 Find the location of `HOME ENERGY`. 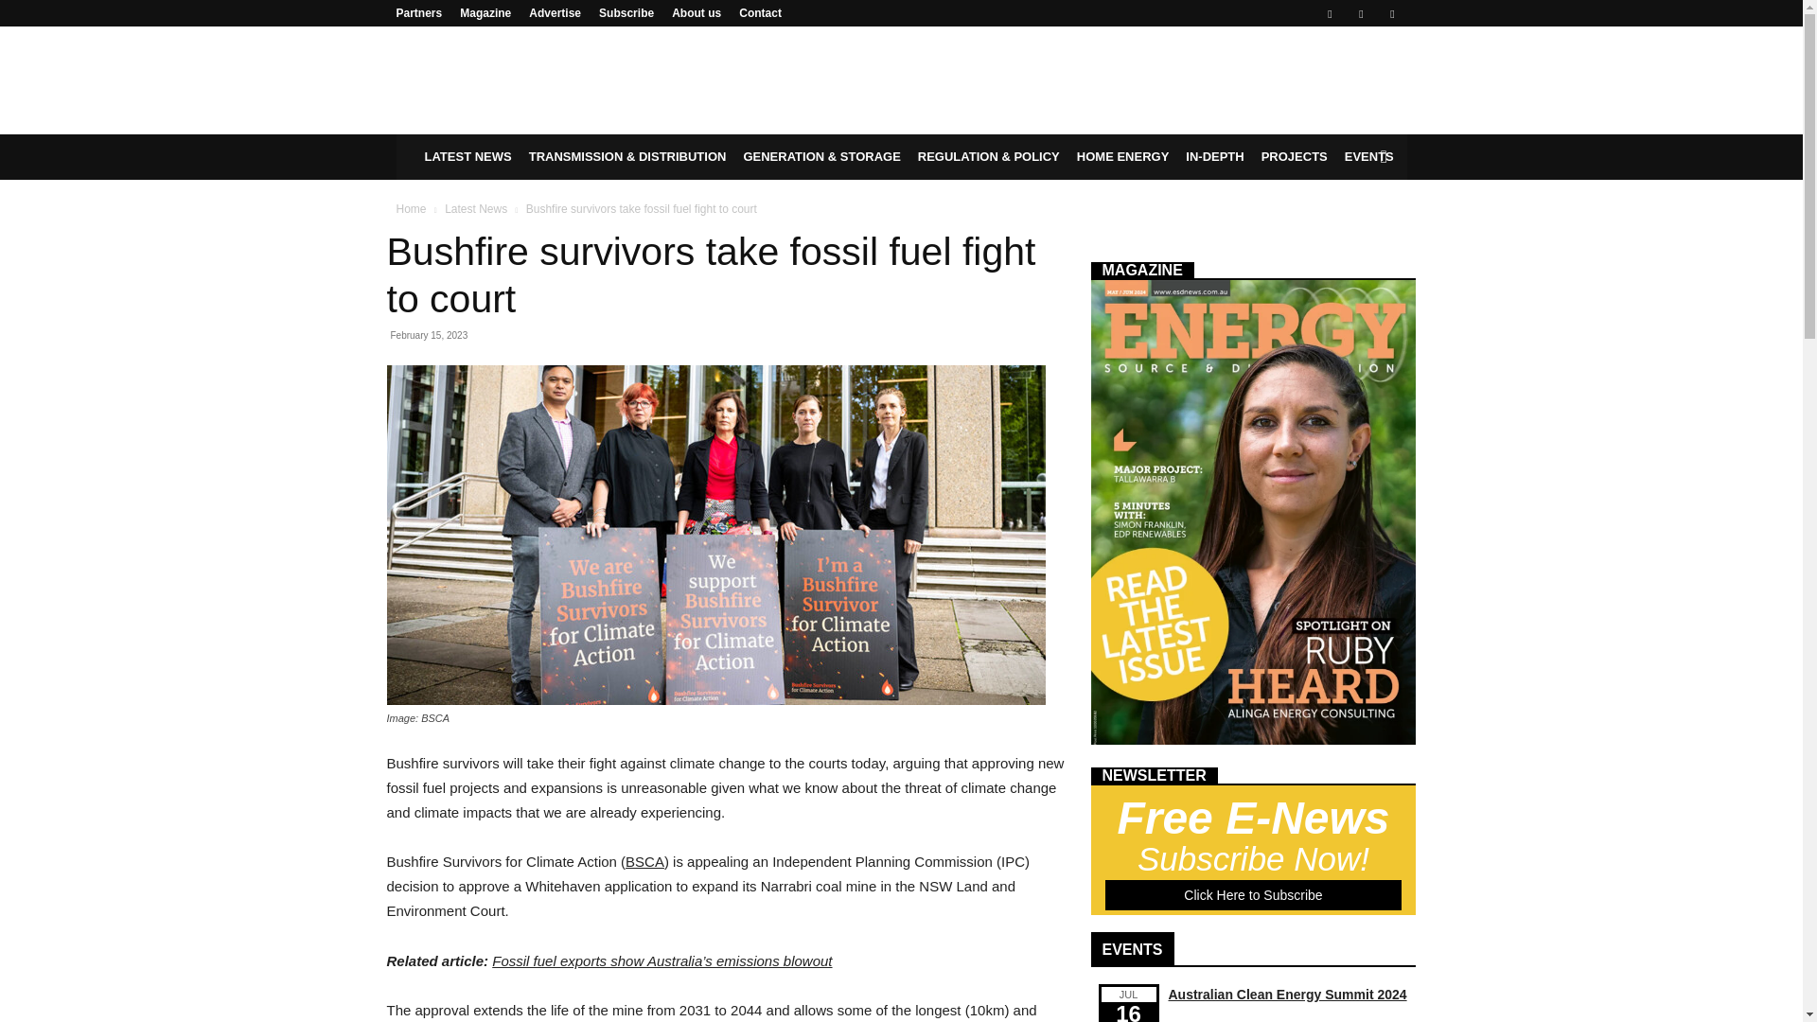

HOME ENERGY is located at coordinates (1122, 157).